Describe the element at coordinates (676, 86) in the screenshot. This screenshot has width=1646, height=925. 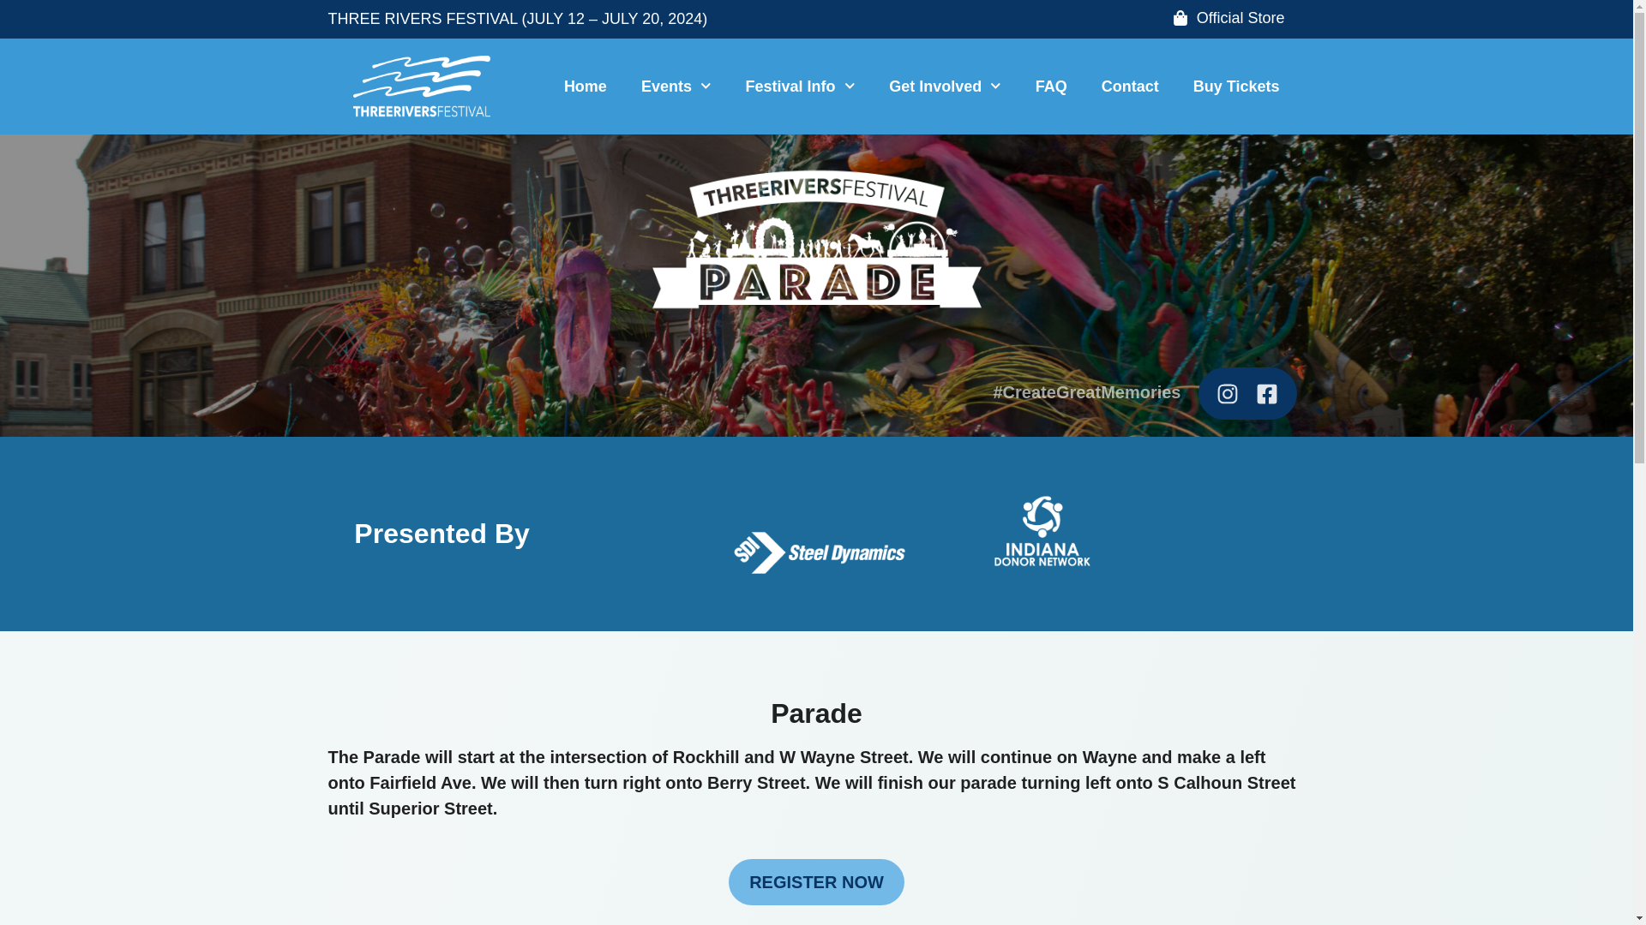
I see `Events` at that location.